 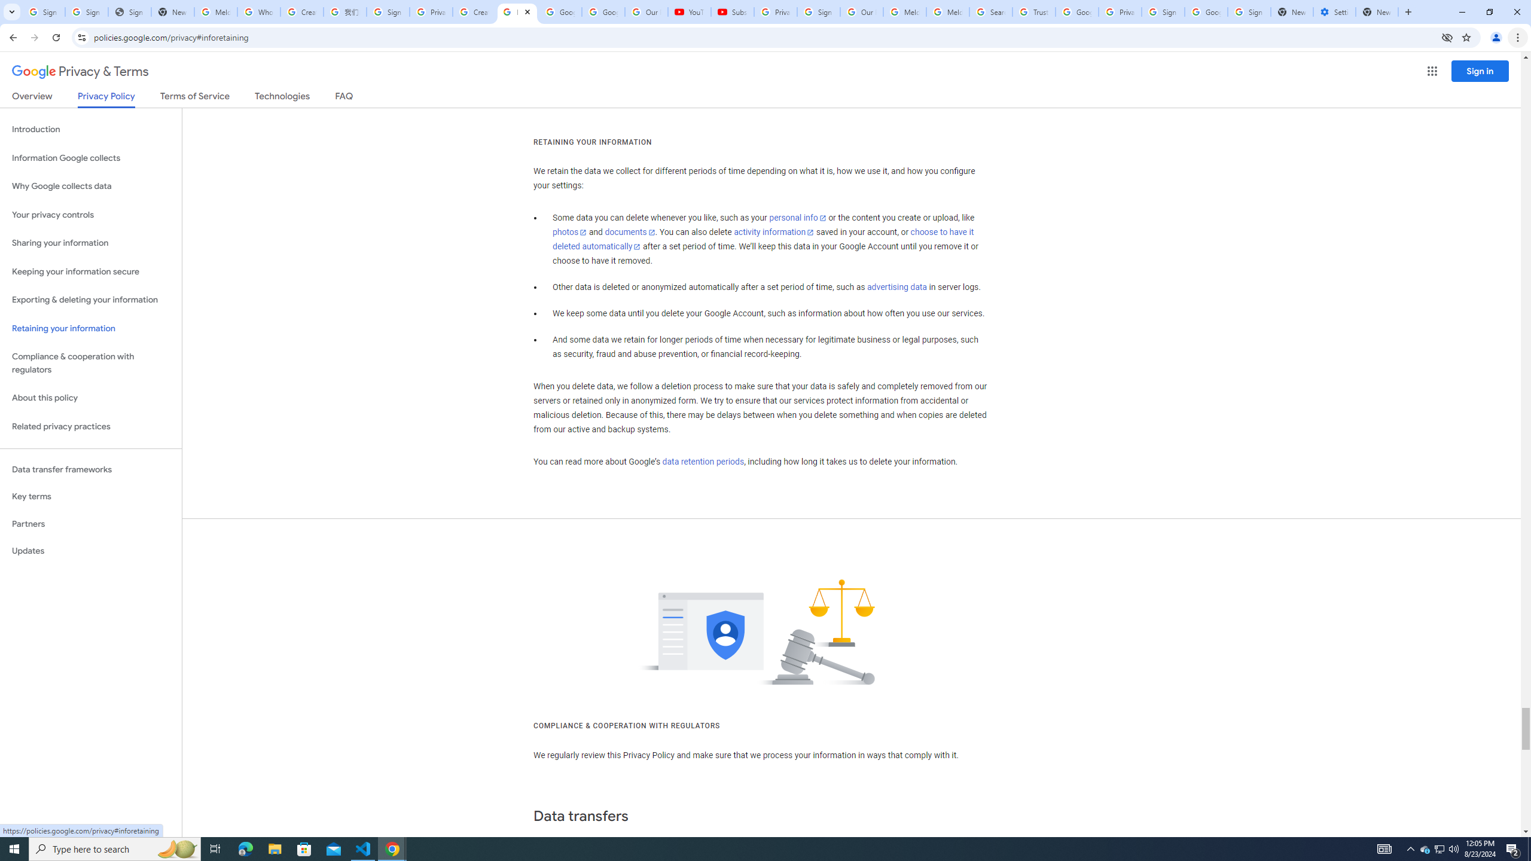 What do you see at coordinates (991, 12) in the screenshot?
I see `Search our Doodle Library Collection - Google Doodles` at bounding box center [991, 12].